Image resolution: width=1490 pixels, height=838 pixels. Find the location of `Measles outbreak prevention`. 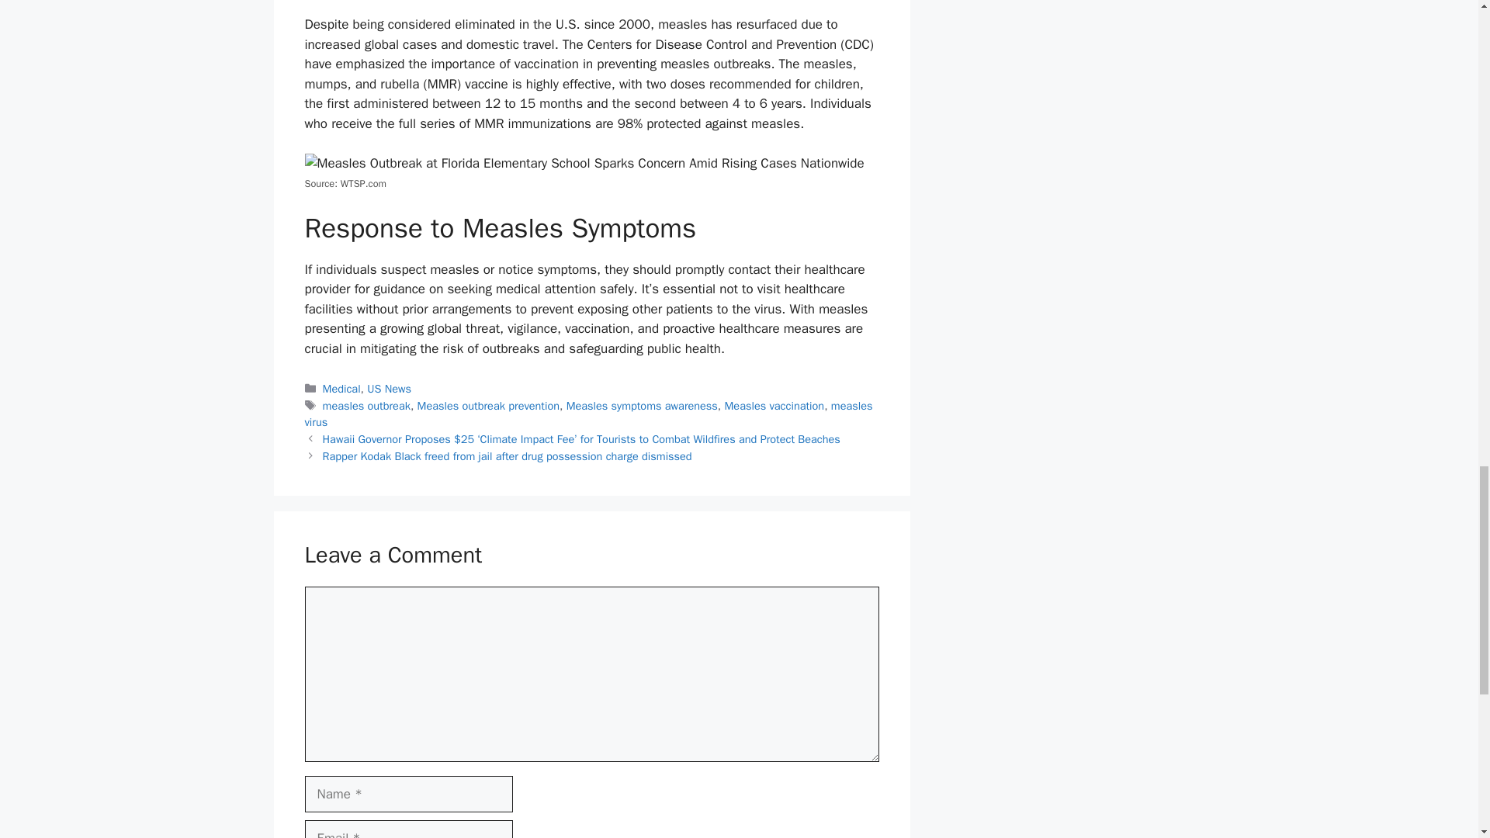

Measles outbreak prevention is located at coordinates (488, 406).